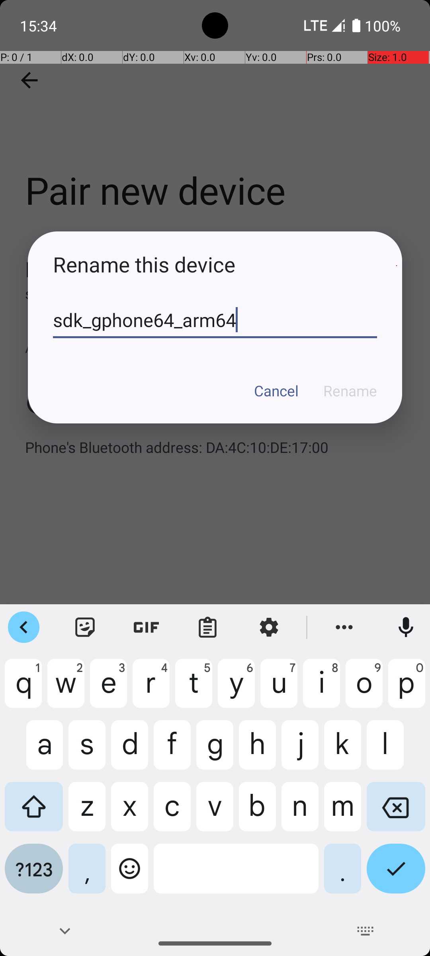  Describe the element at coordinates (350, 391) in the screenshot. I see `Rename` at that location.